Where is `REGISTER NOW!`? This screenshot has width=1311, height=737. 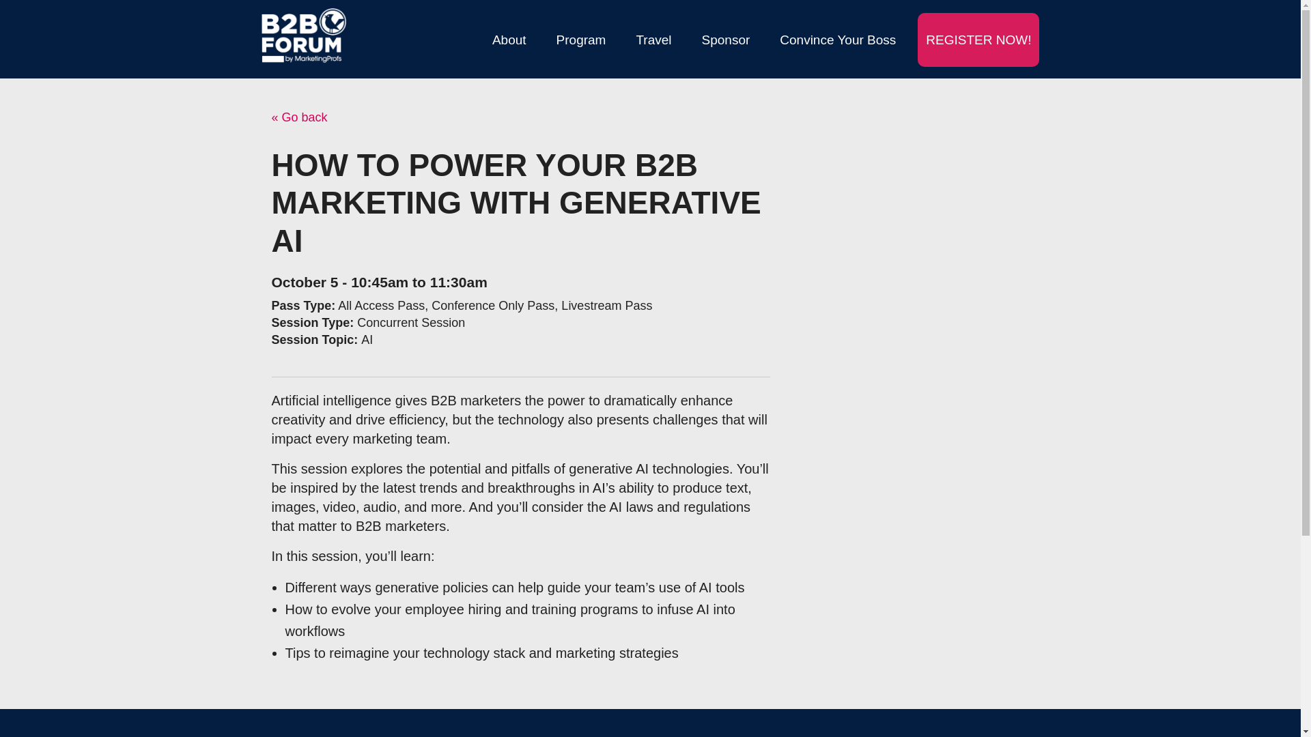
REGISTER NOW! is located at coordinates (978, 40).